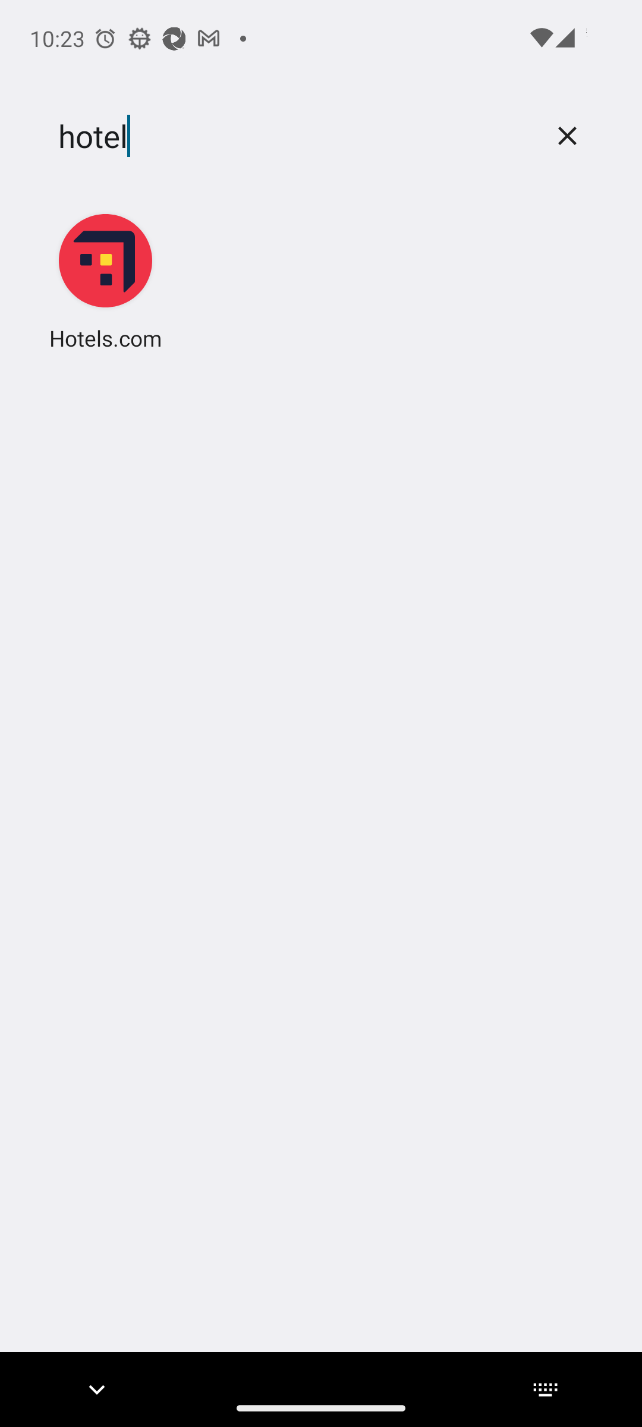 The width and height of the screenshot is (642, 1427). What do you see at coordinates (106, 281) in the screenshot?
I see `Hotels.com` at bounding box center [106, 281].